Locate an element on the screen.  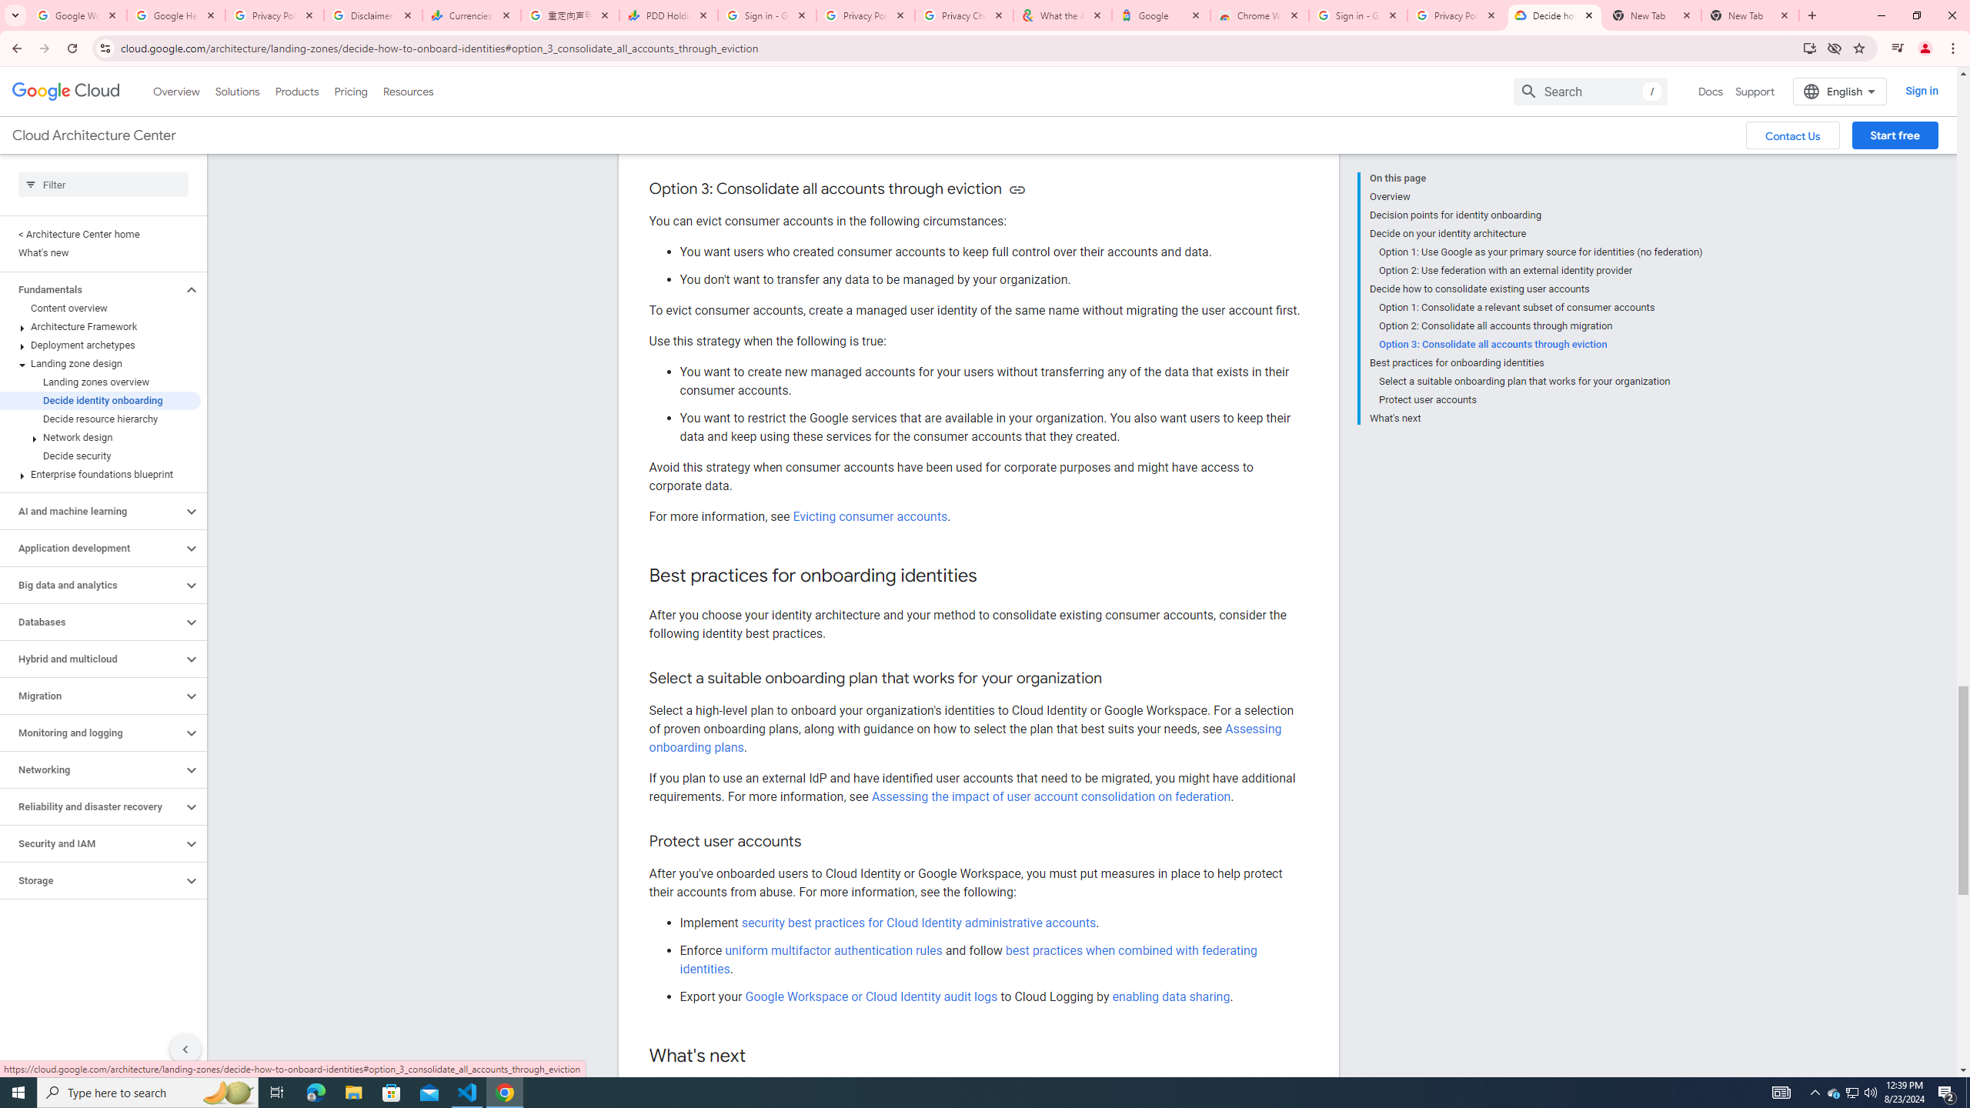
Decide resource hierarchy is located at coordinates (100, 419).